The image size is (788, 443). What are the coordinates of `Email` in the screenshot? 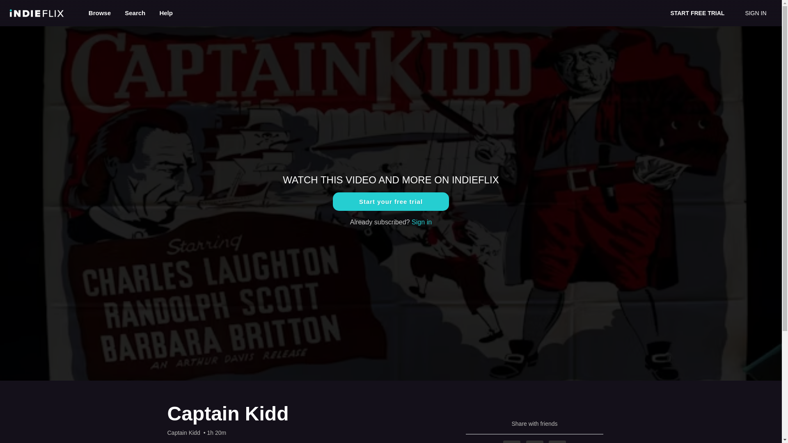 It's located at (557, 441).